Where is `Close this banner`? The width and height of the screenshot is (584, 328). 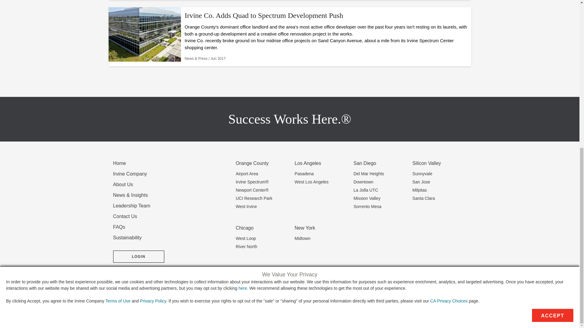
Close this banner is located at coordinates (243, 21).